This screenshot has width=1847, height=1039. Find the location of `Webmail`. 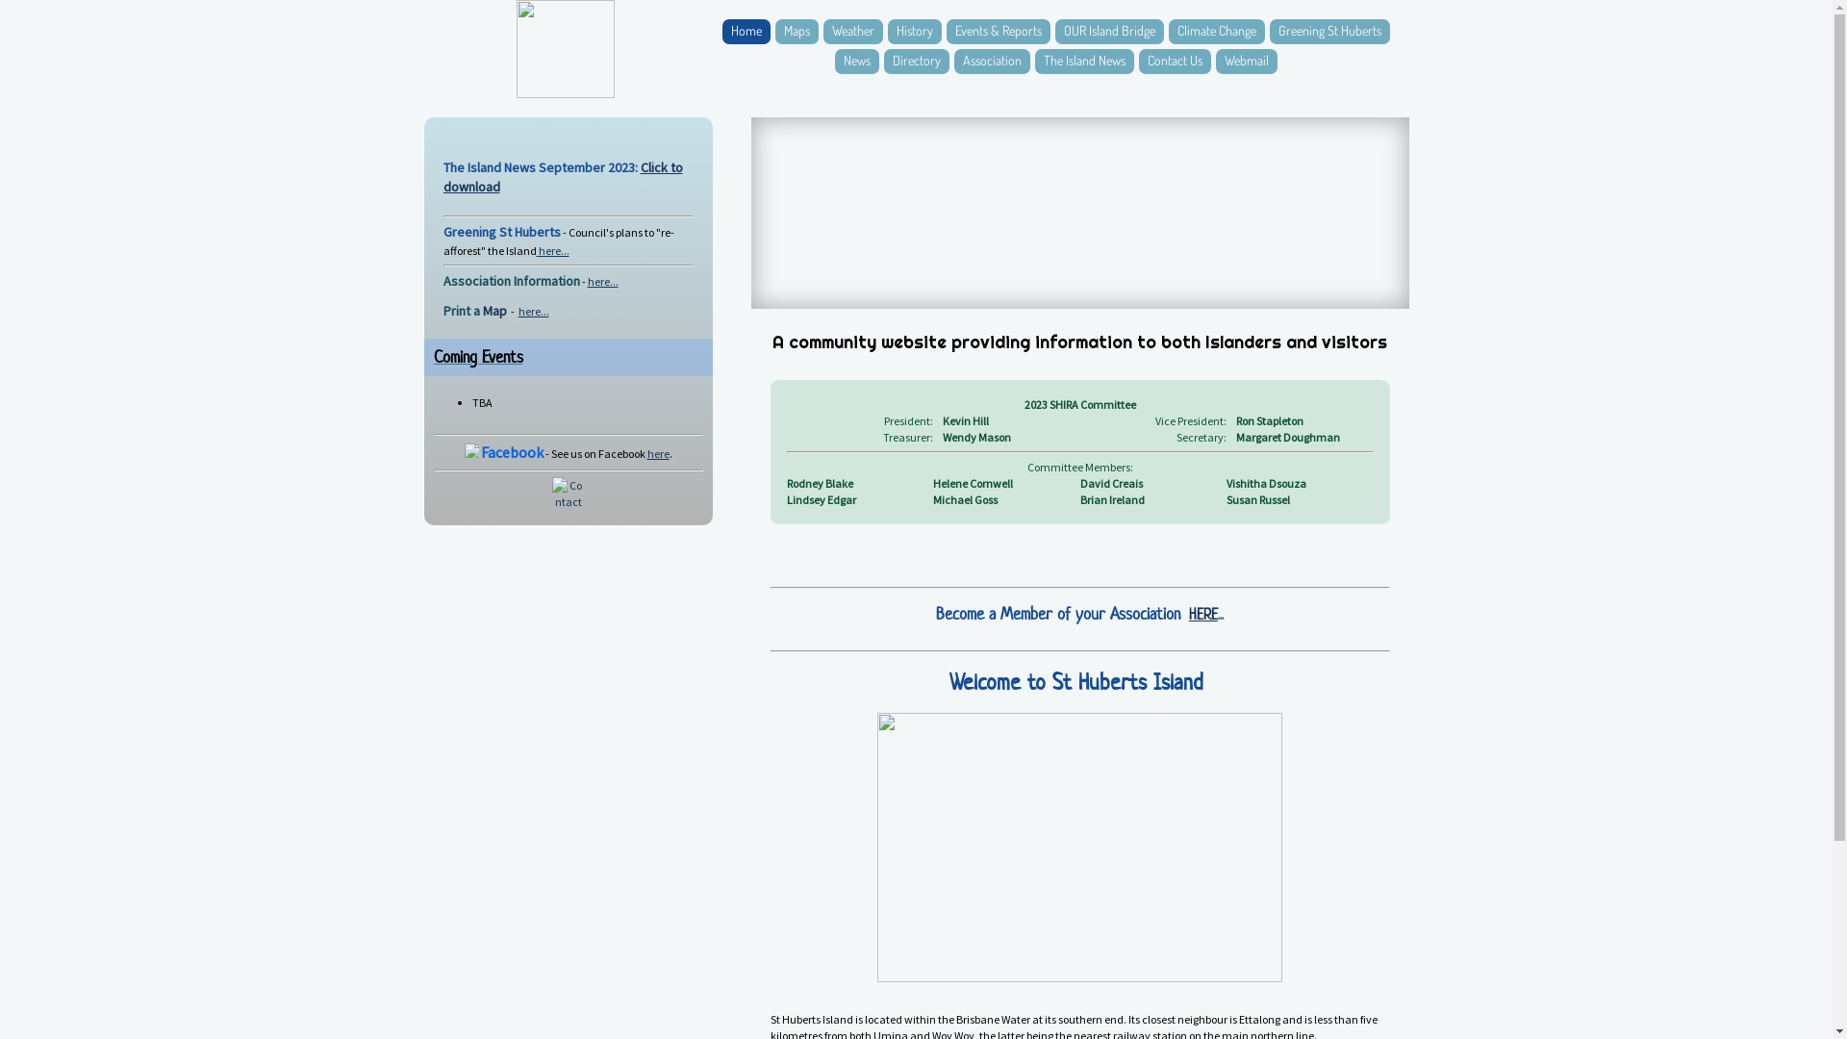

Webmail is located at coordinates (1247, 62).